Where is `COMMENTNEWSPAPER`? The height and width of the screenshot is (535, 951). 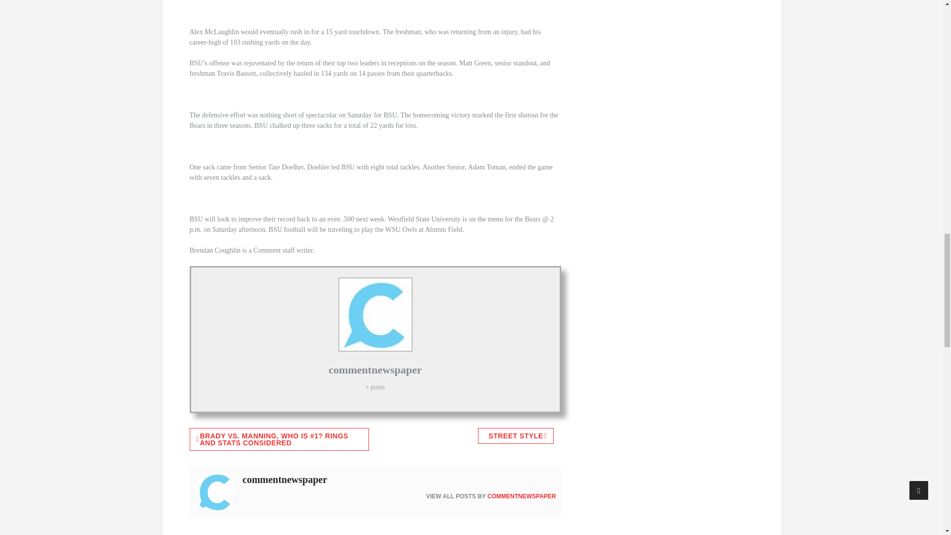
COMMENTNEWSPAPER is located at coordinates (521, 496).